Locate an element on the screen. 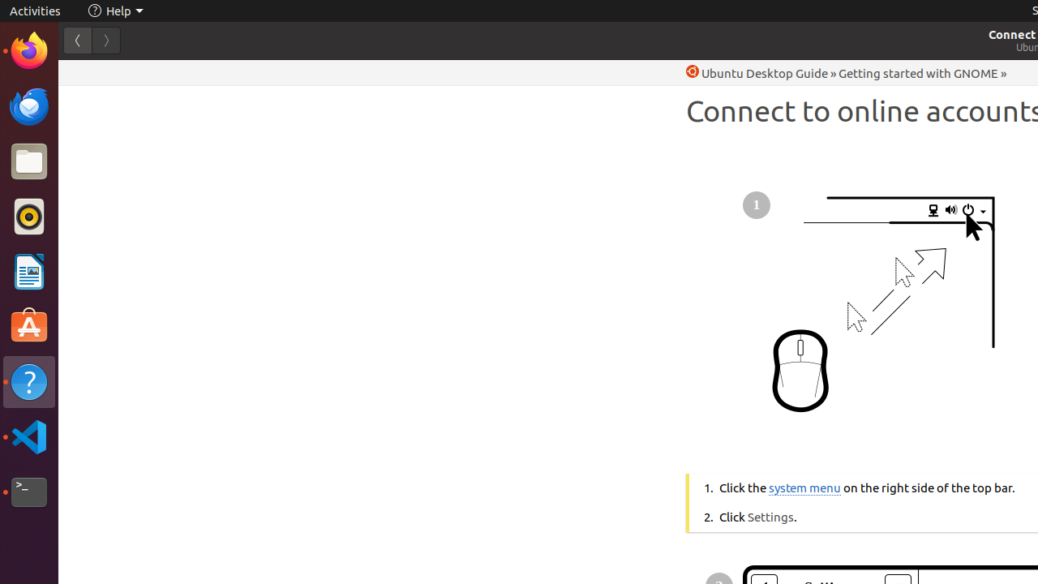  Activities is located at coordinates (36, 11).